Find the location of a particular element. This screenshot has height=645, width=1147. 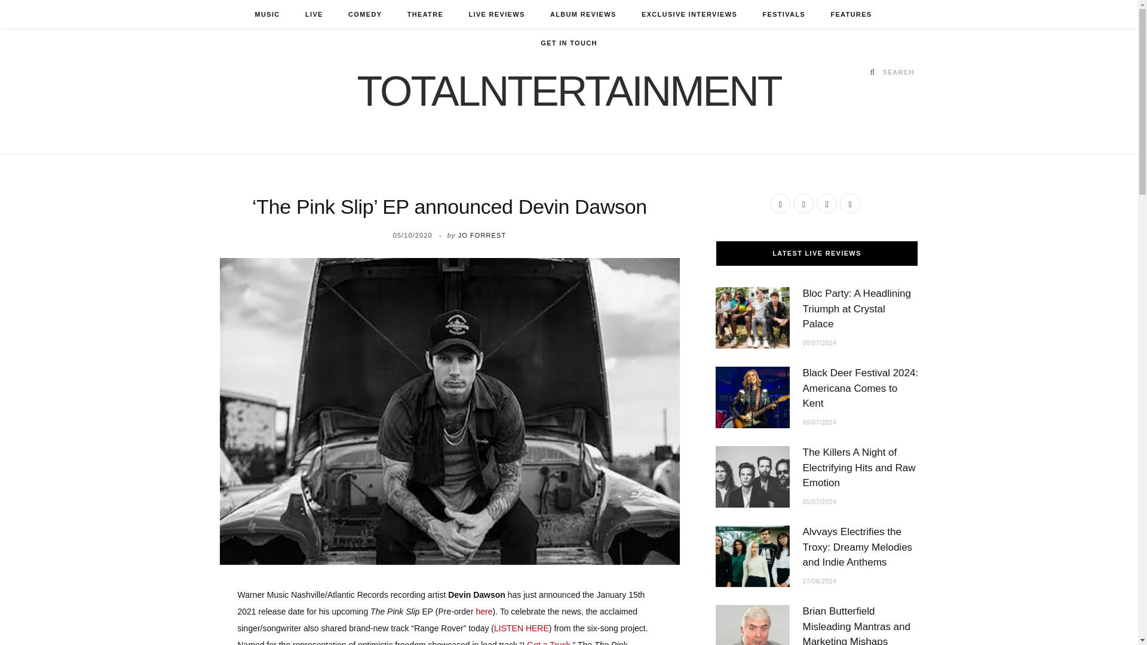

ALBUM REVIEWS is located at coordinates (583, 14).